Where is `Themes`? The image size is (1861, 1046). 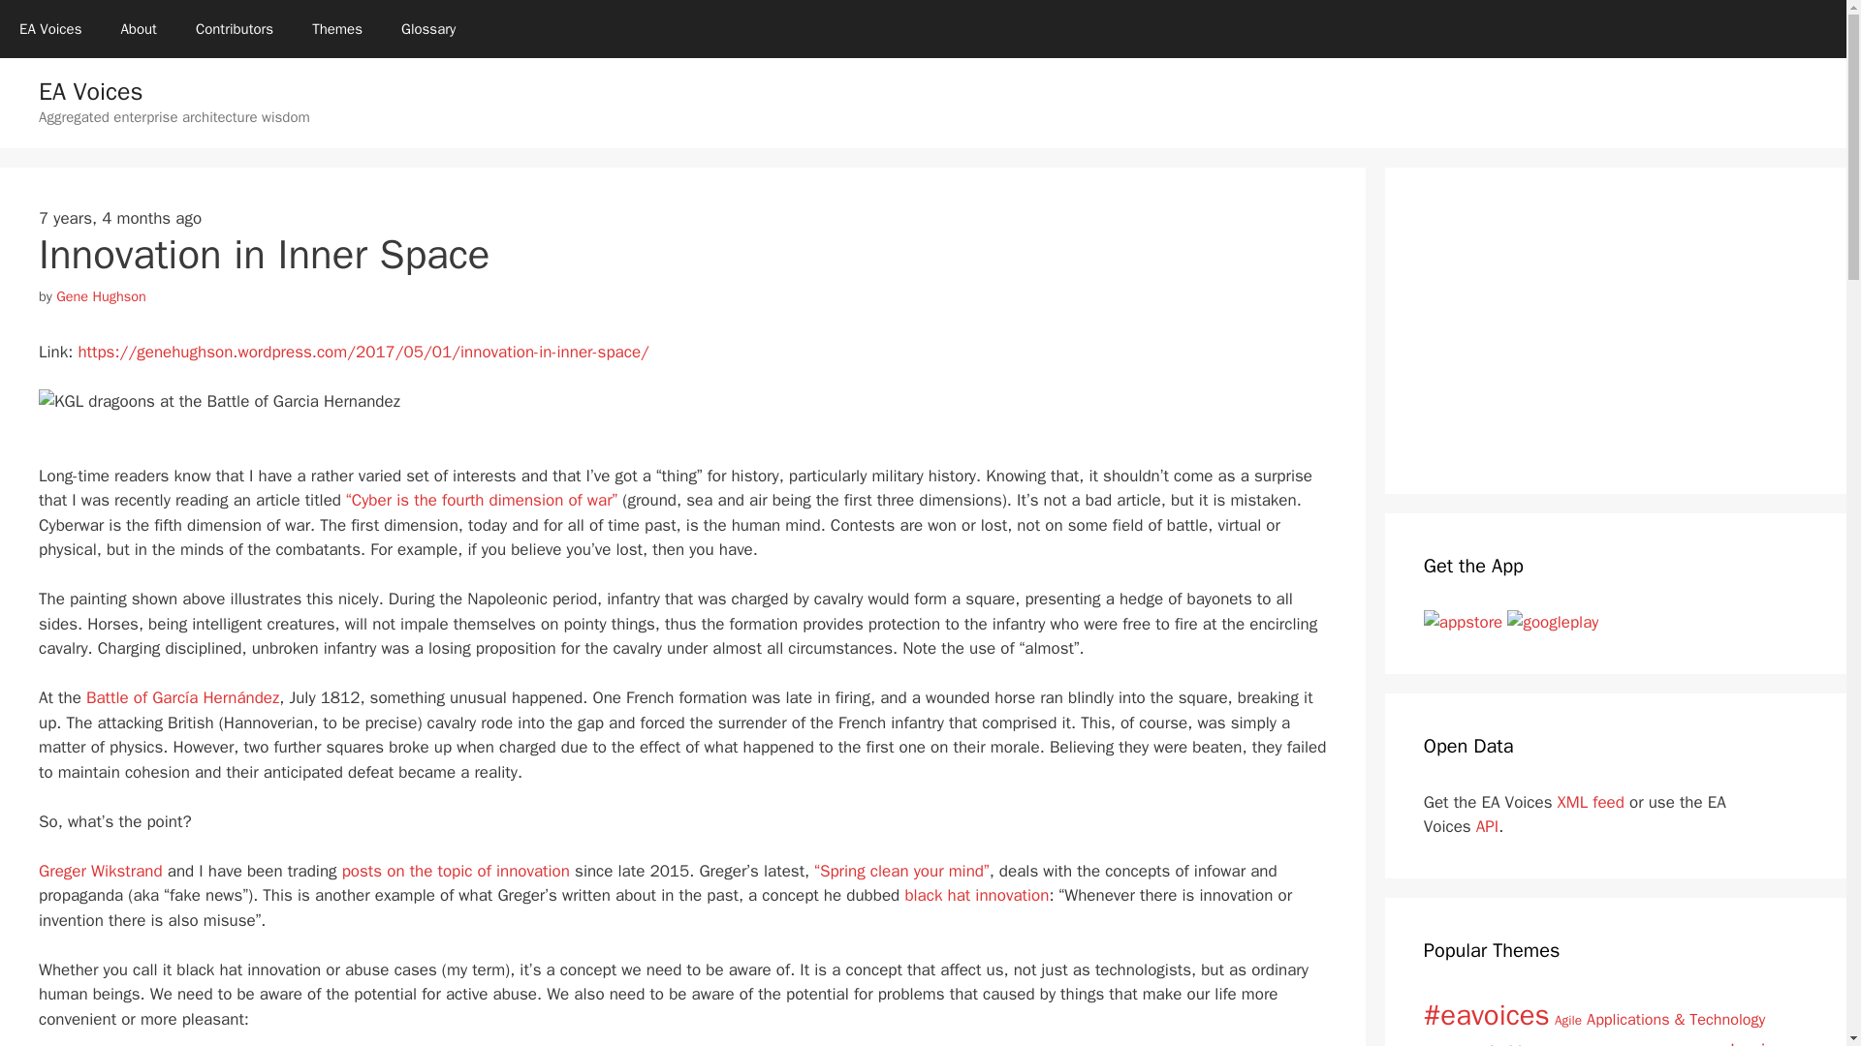 Themes is located at coordinates (336, 29).